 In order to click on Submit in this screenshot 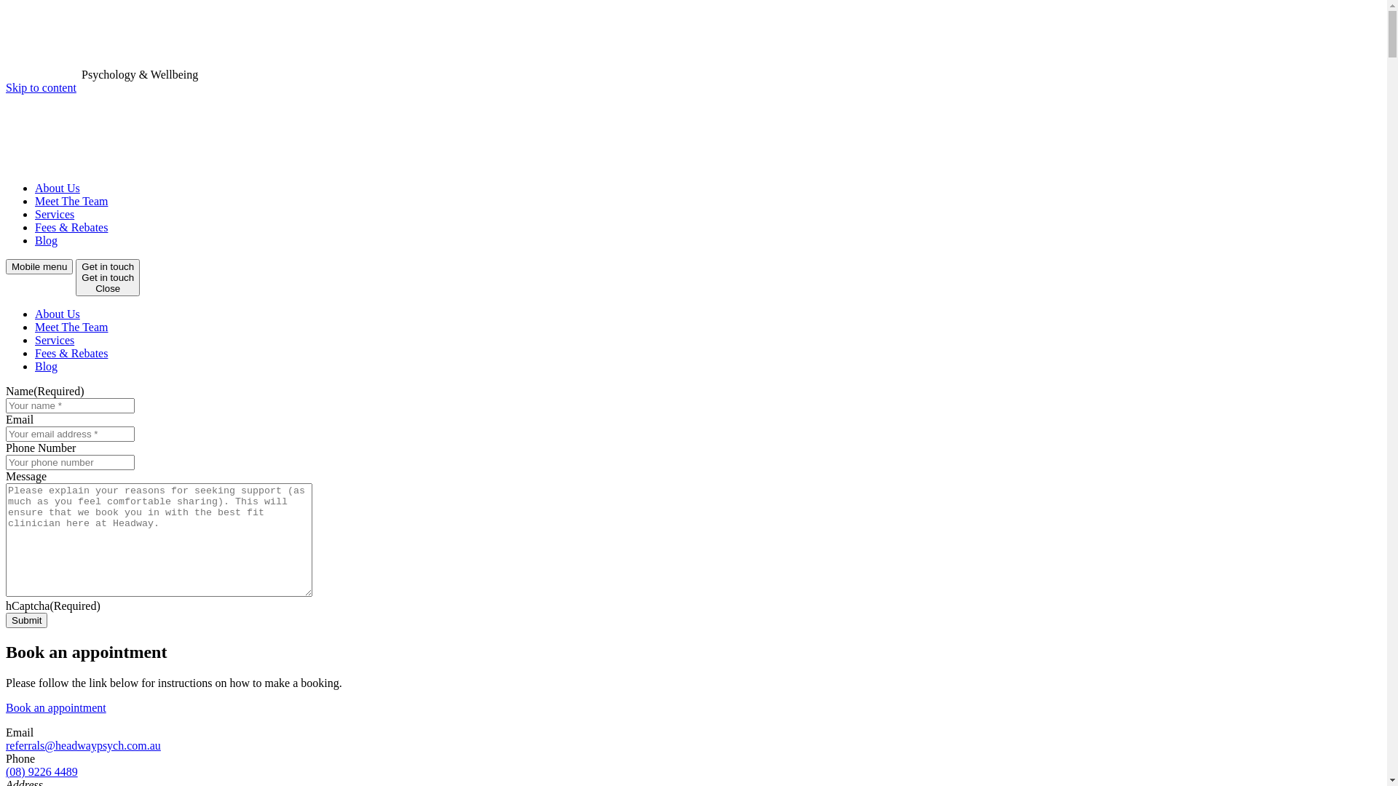, I will do `click(26, 620)`.